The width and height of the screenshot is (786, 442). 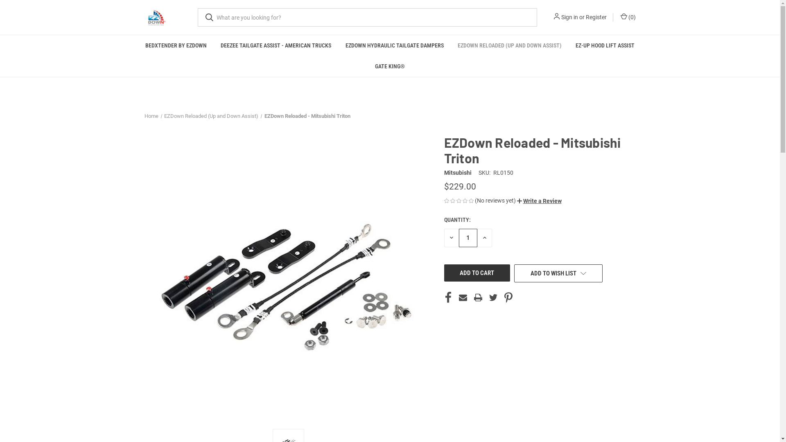 What do you see at coordinates (463, 298) in the screenshot?
I see `Email` at bounding box center [463, 298].